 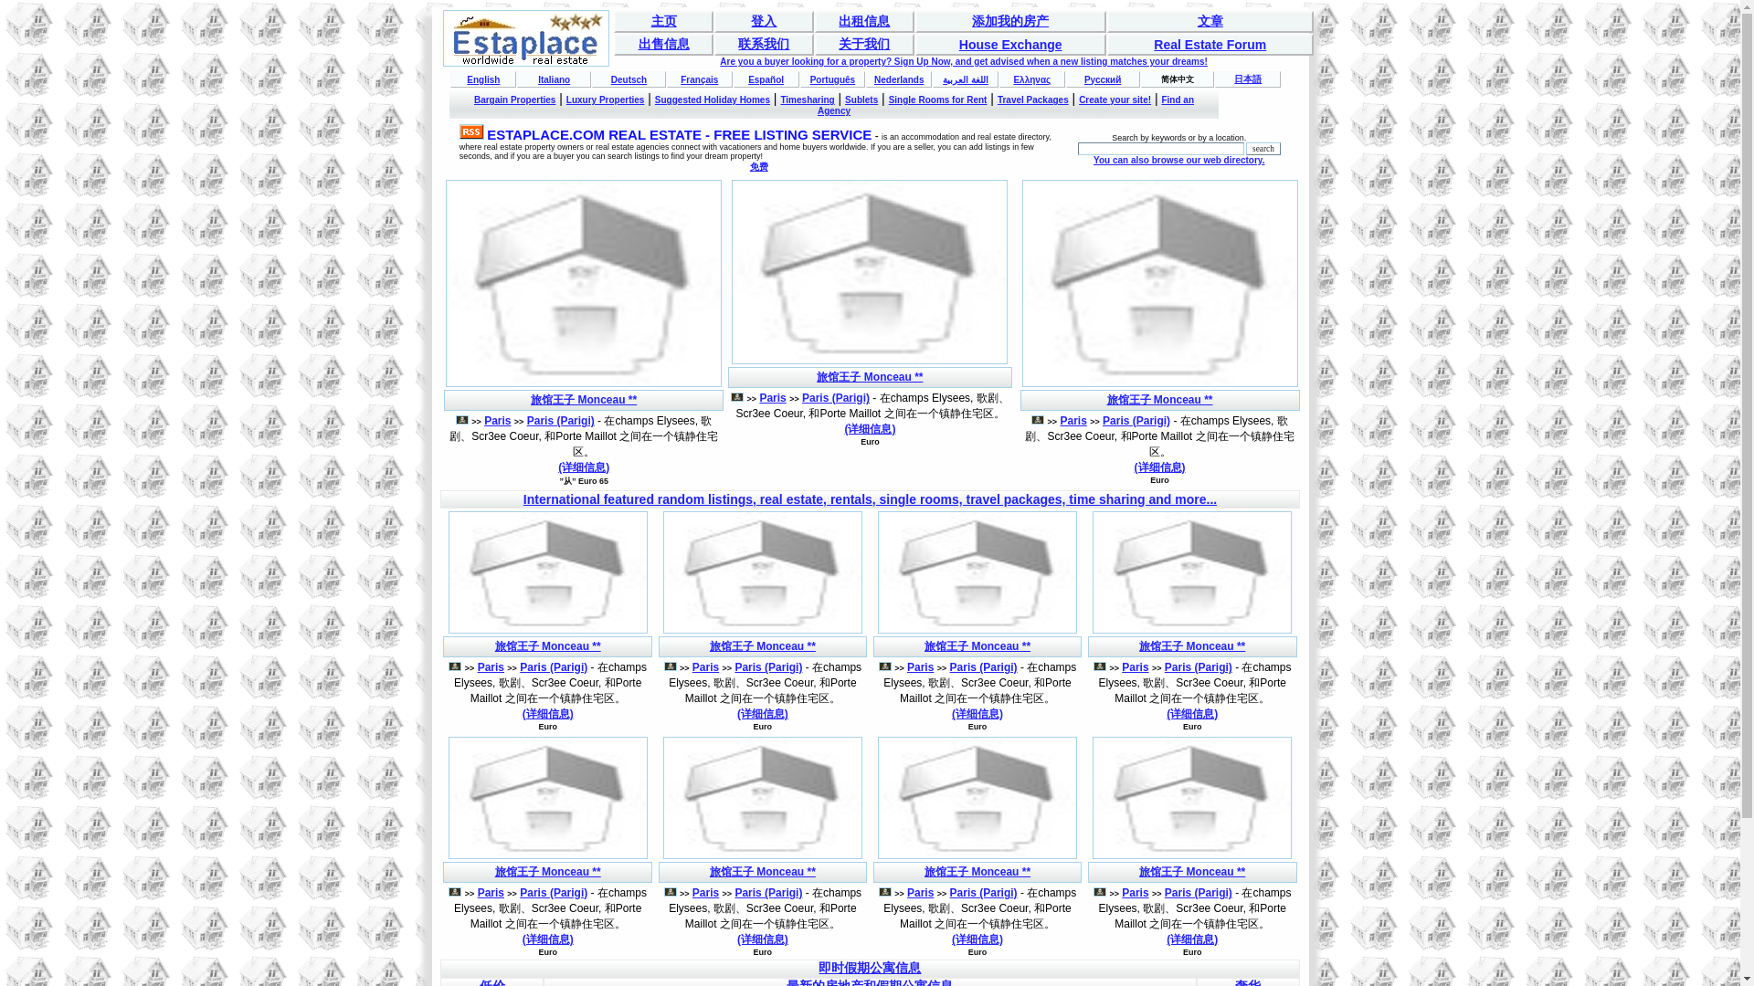 What do you see at coordinates (705, 666) in the screenshot?
I see `Paris` at bounding box center [705, 666].